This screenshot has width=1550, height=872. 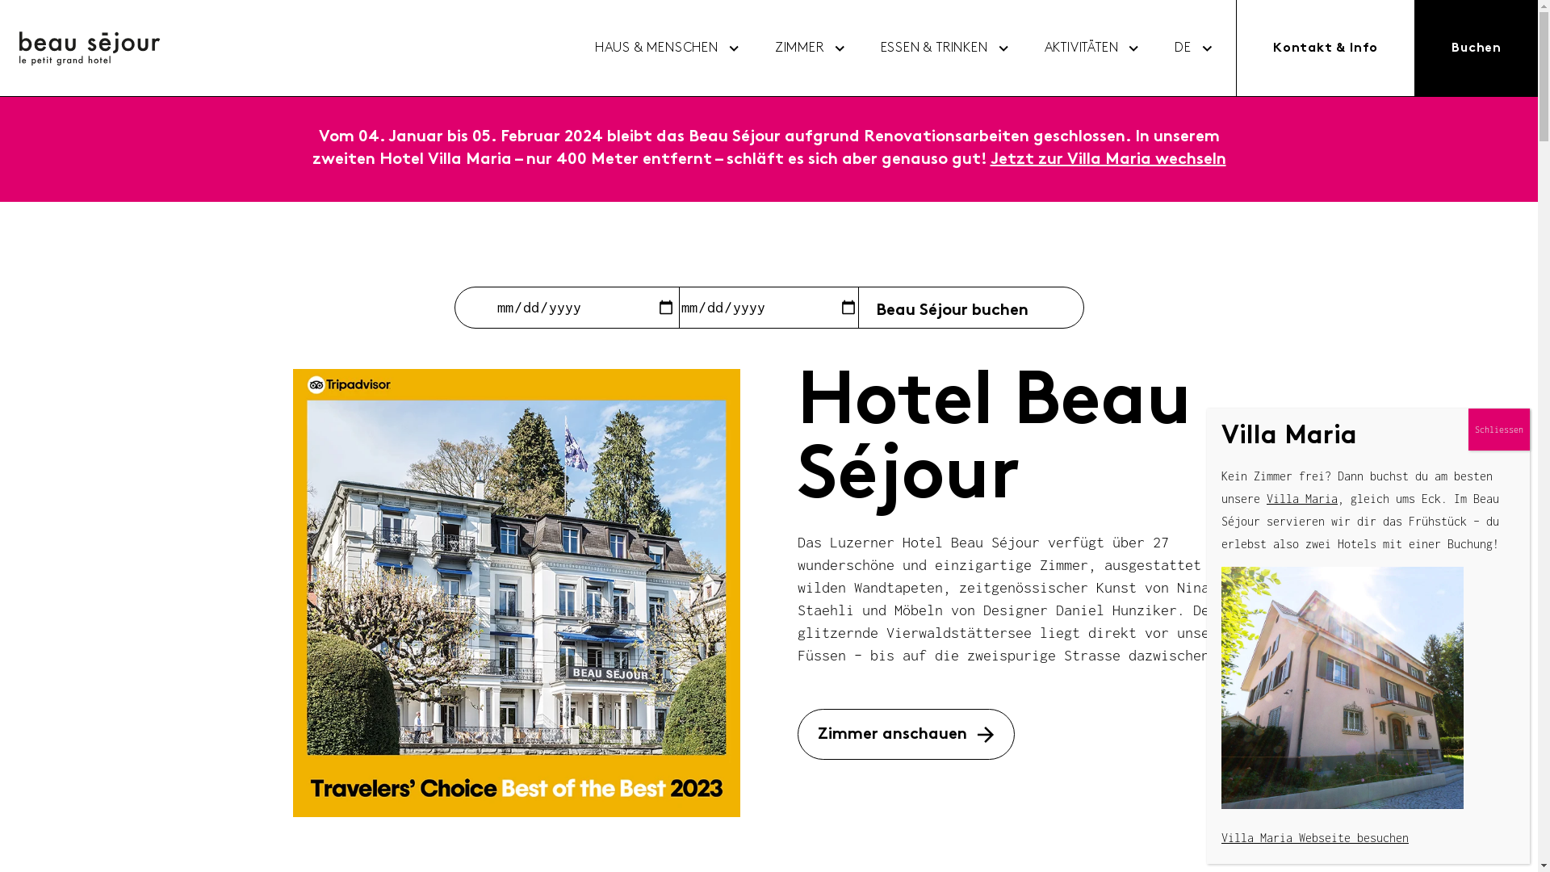 I want to click on DE, so click(x=1183, y=48).